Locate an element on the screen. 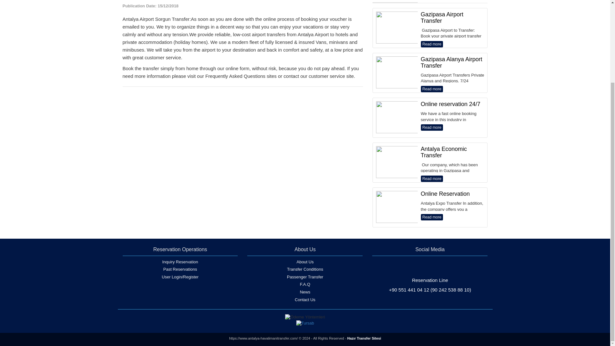  Read more is located at coordinates (432, 179).